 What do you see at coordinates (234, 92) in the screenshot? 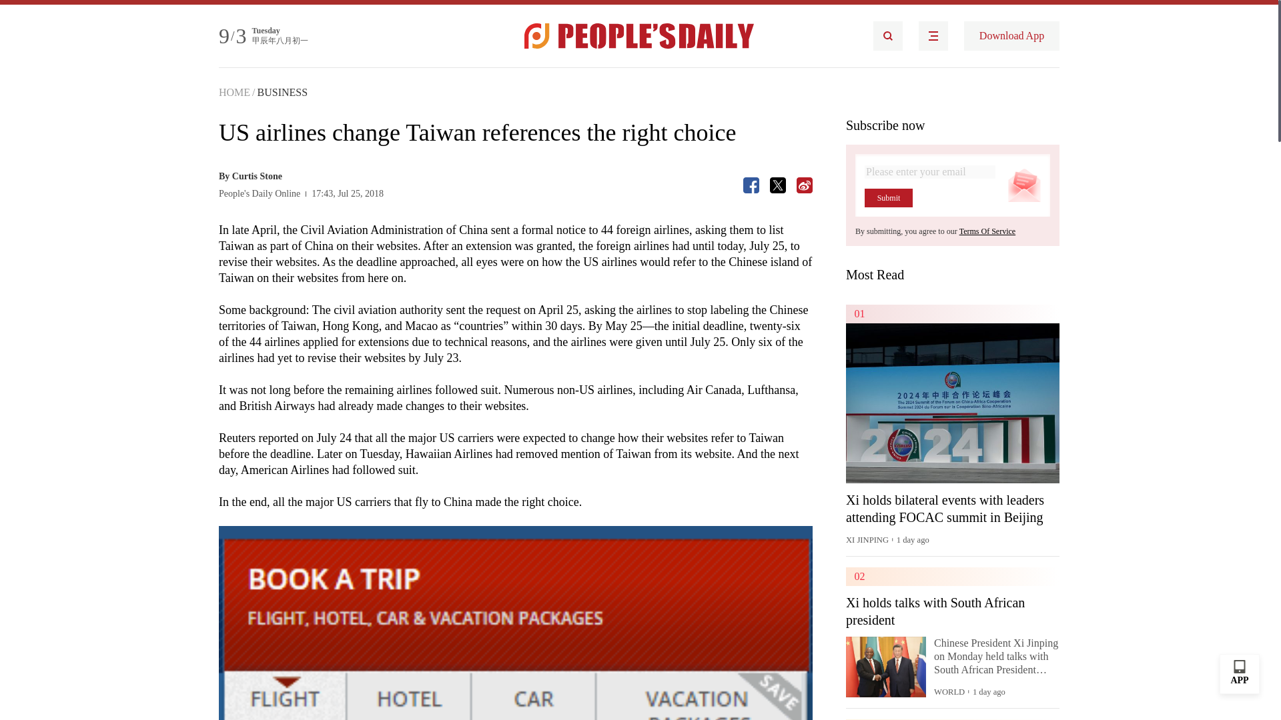
I see `HOME` at bounding box center [234, 92].